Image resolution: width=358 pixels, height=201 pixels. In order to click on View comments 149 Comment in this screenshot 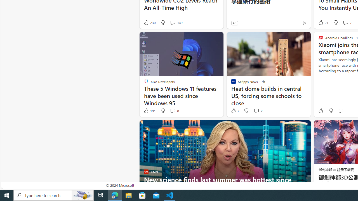, I will do `click(173, 22)`.